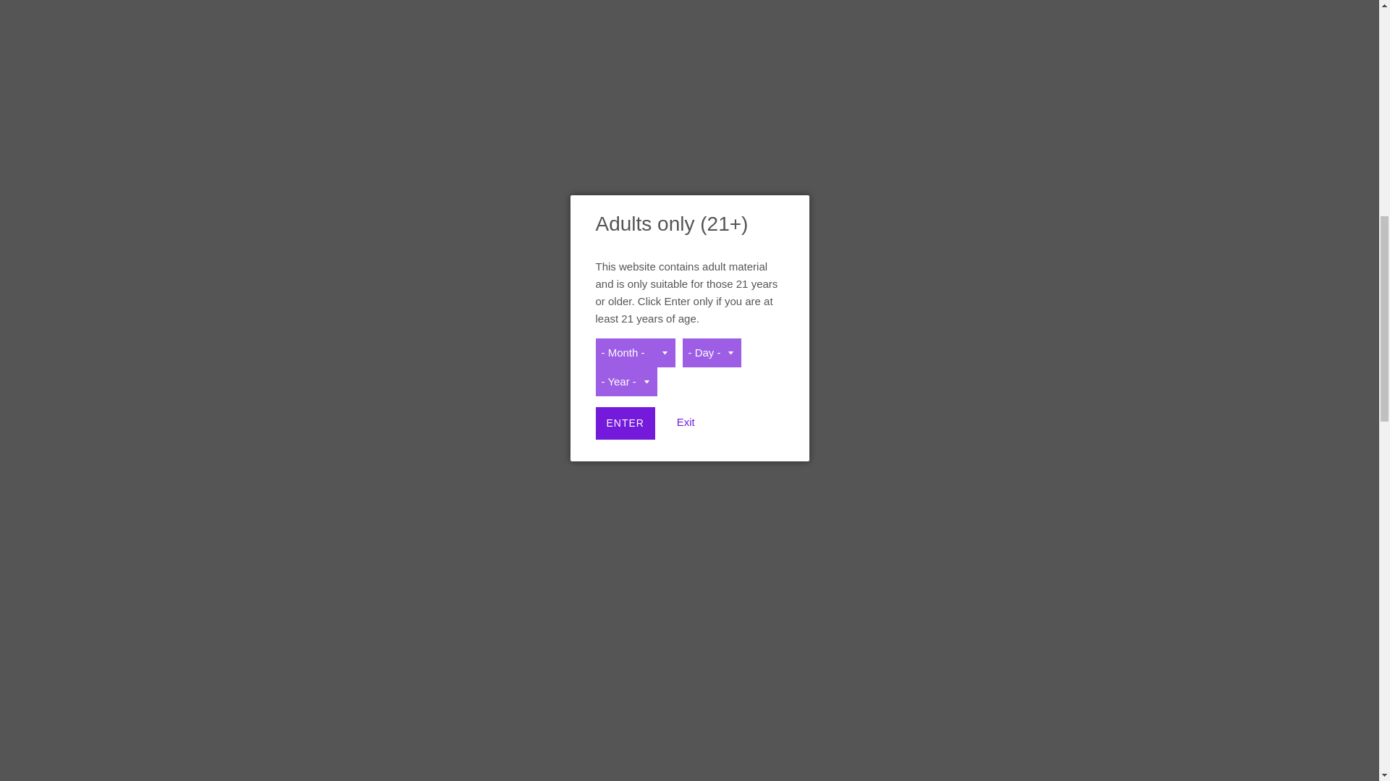 The height and width of the screenshot is (781, 1390). I want to click on Fluid Glass, so click(327, 331).